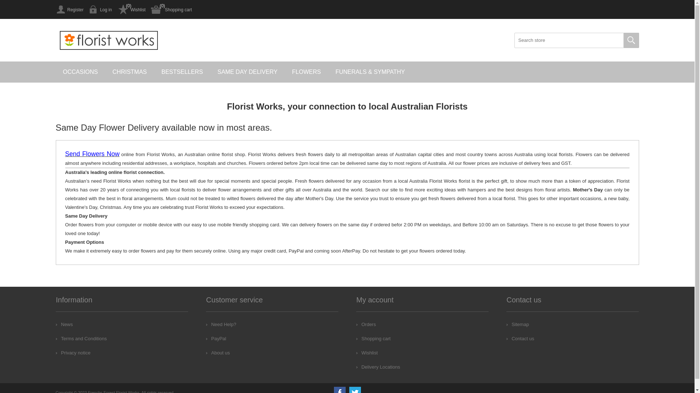  What do you see at coordinates (182, 72) in the screenshot?
I see `BESTSELLERS` at bounding box center [182, 72].